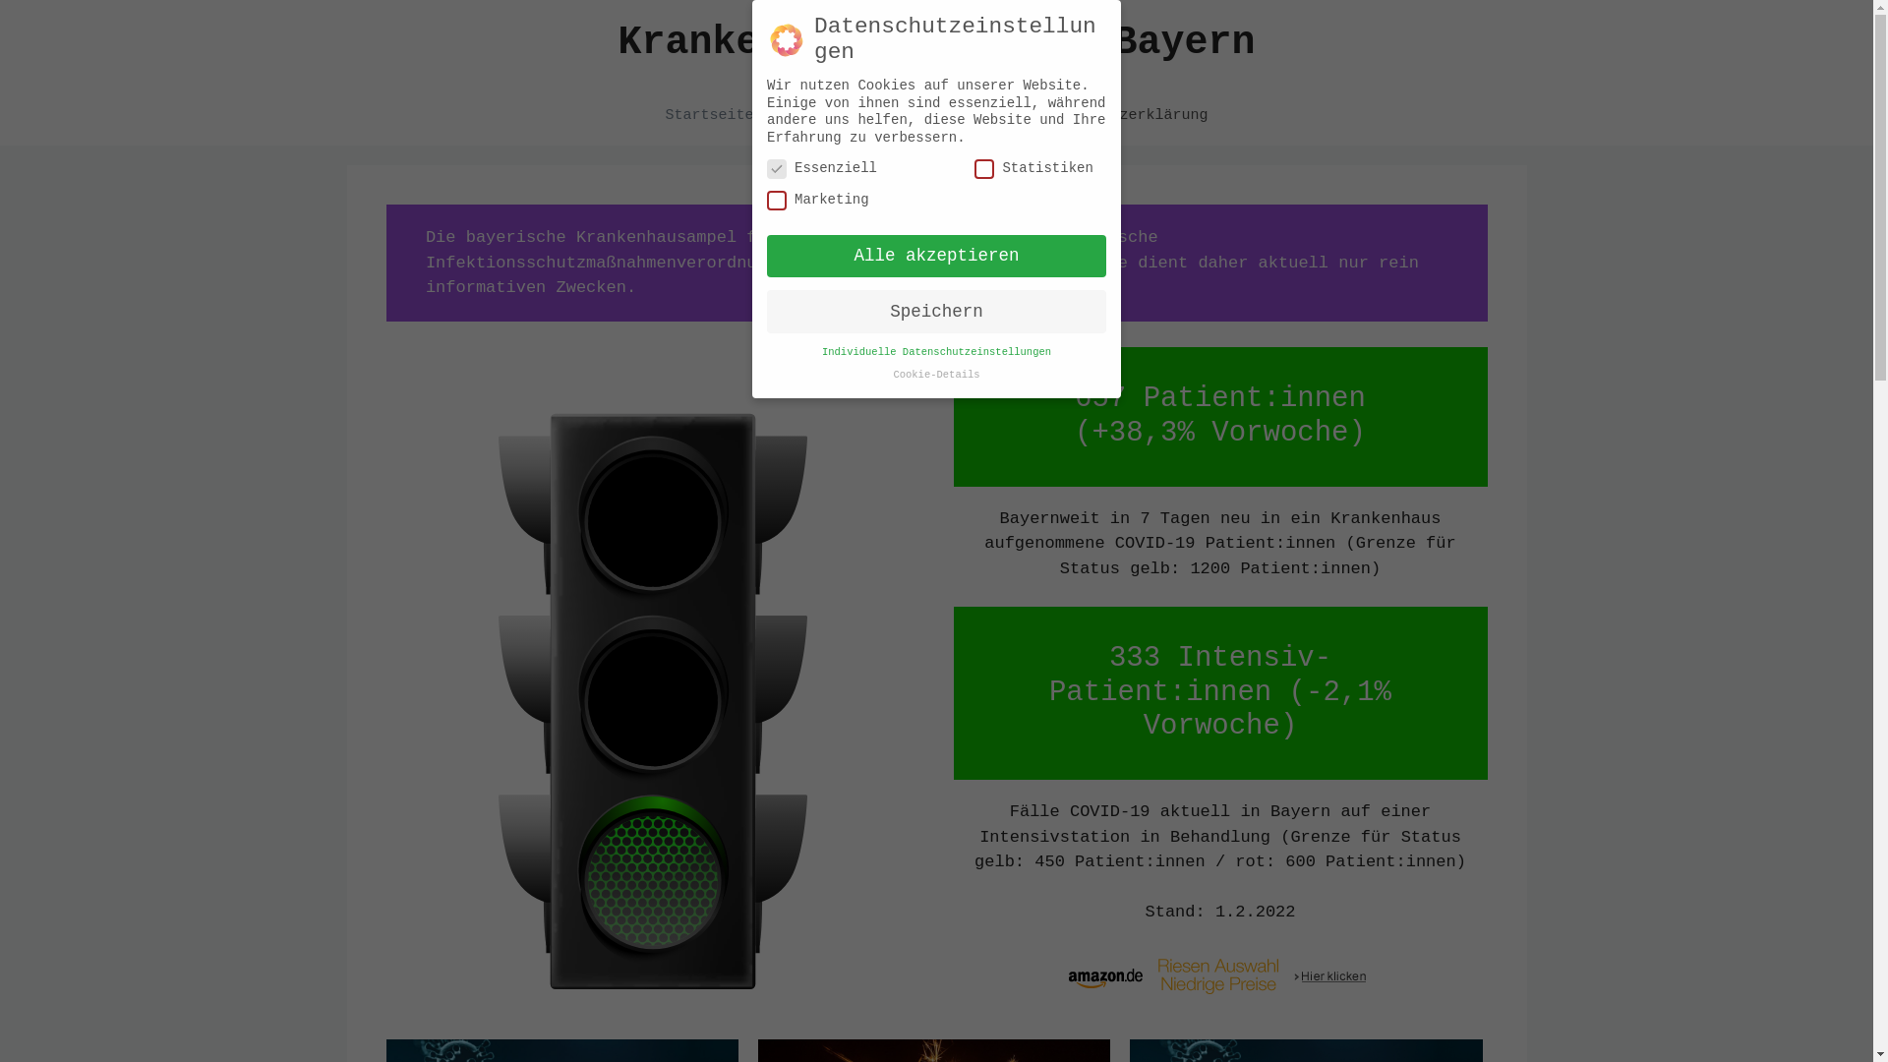  What do you see at coordinates (936, 352) in the screenshot?
I see `Individuelle Datenschutzeinstellungen` at bounding box center [936, 352].